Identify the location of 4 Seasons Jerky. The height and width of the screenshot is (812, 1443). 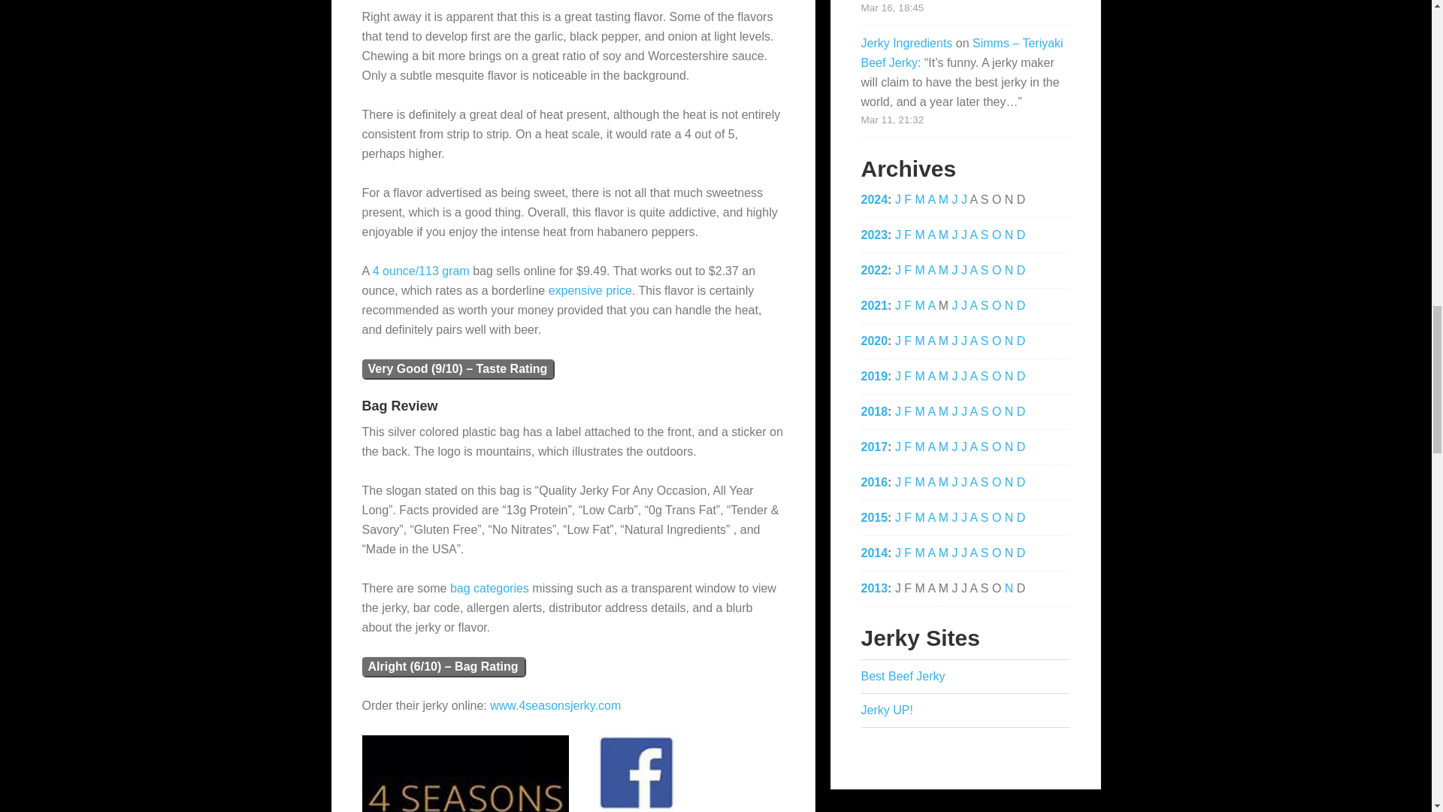
(464, 774).